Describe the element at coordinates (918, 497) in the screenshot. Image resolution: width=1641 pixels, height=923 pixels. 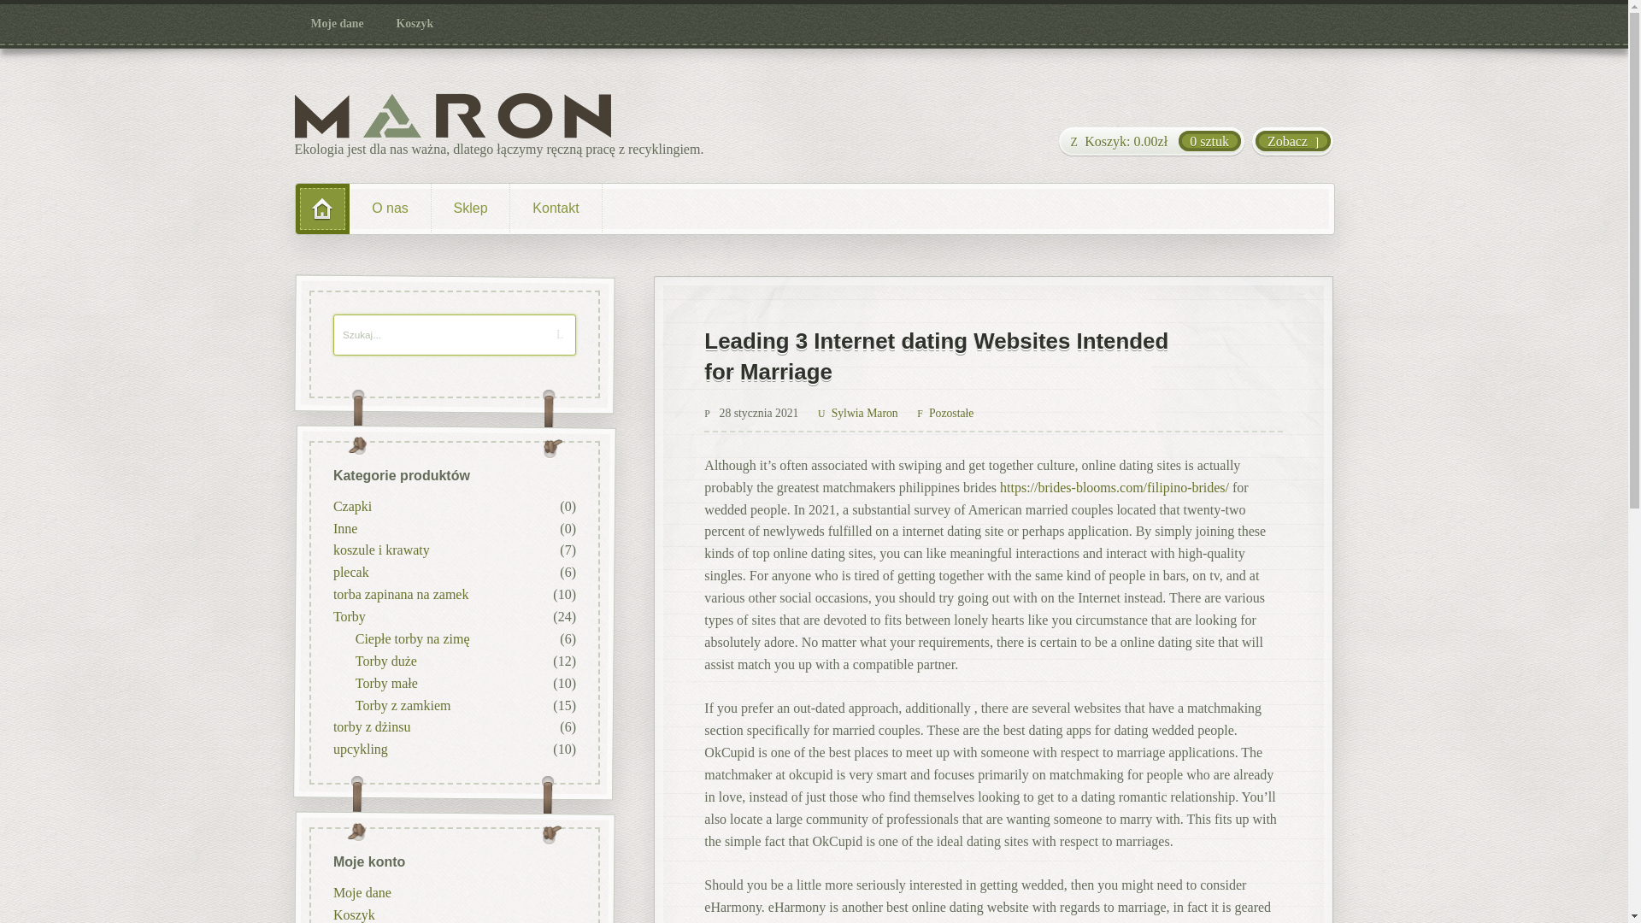
I see `More Options` at that location.